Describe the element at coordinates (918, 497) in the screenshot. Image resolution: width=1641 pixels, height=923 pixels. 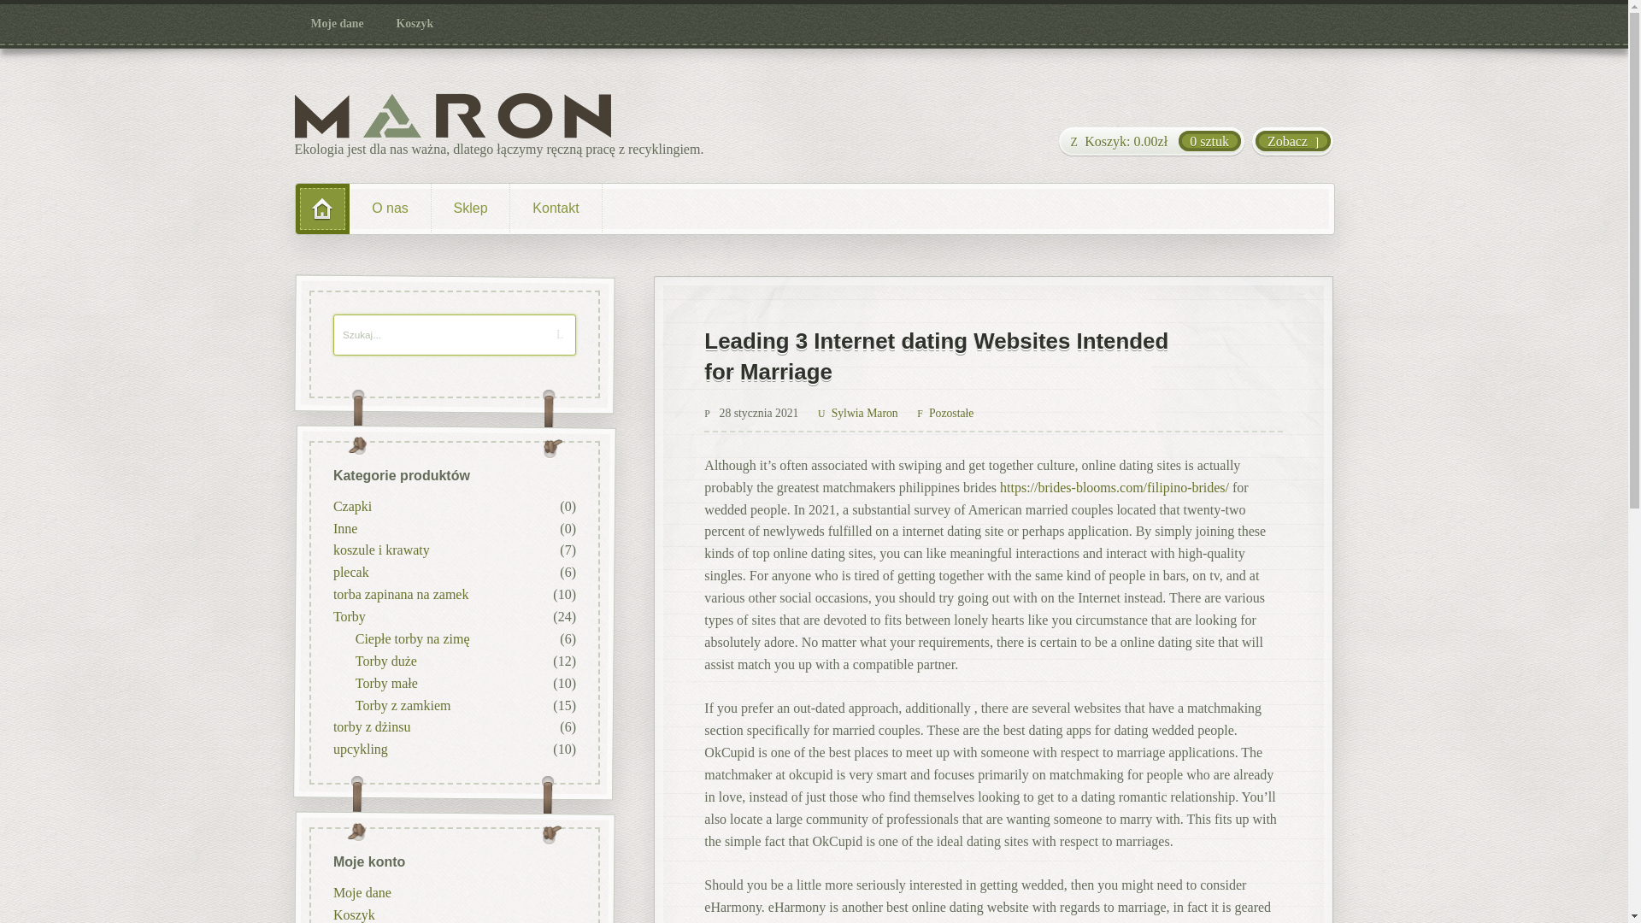
I see `More Options` at that location.